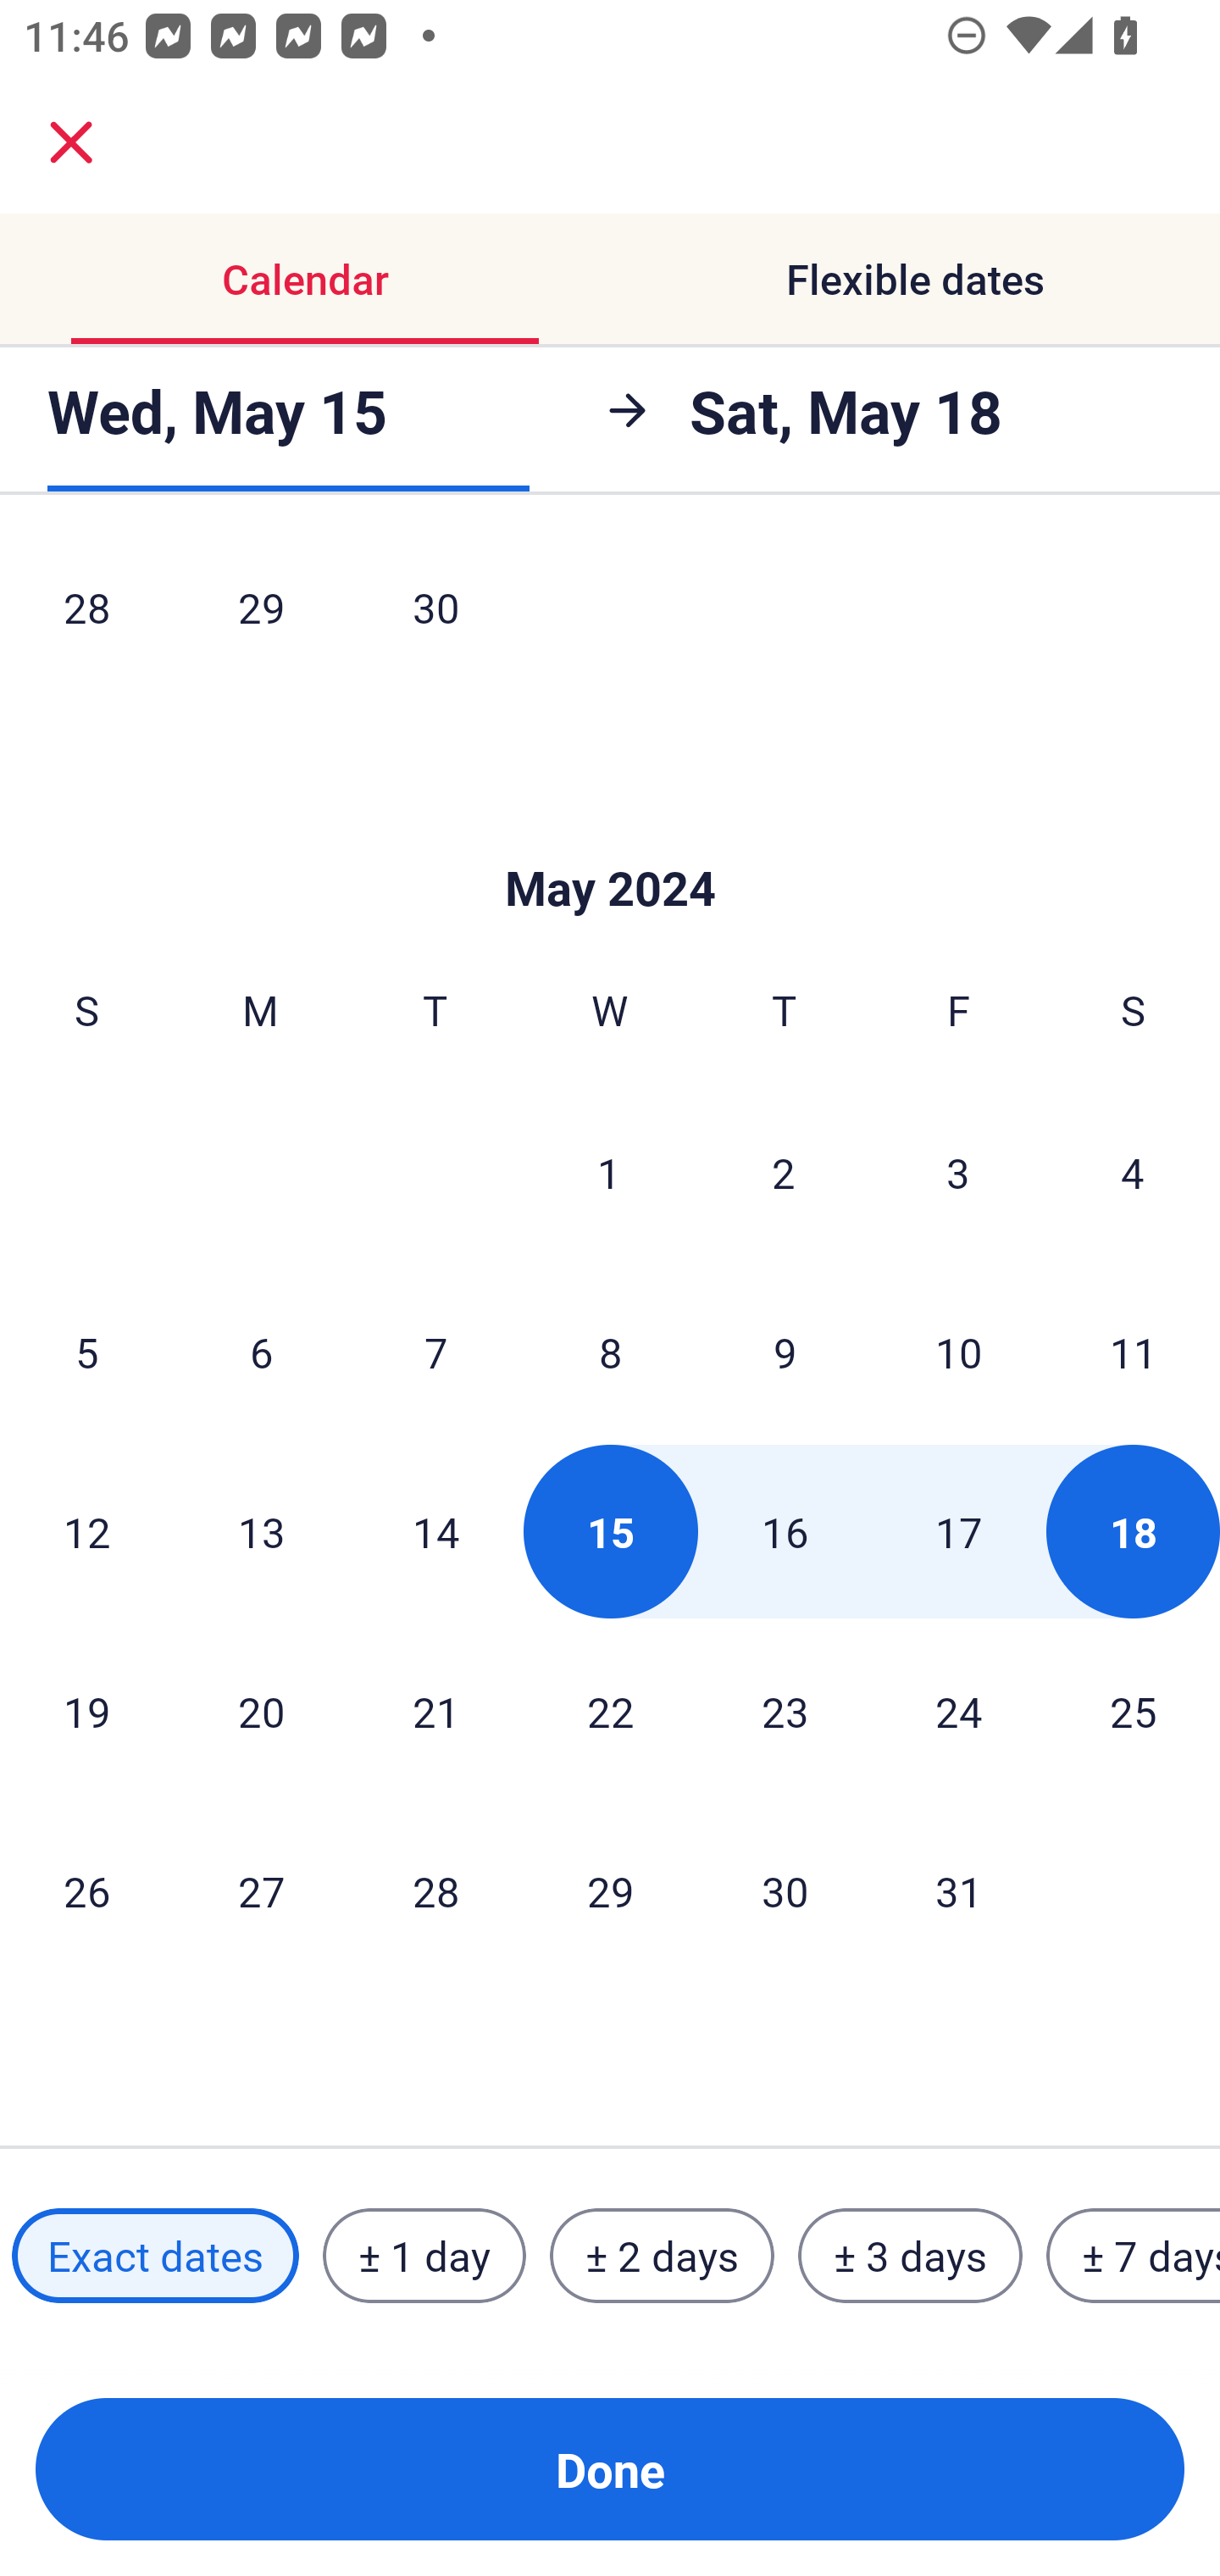 This screenshot has height=2576, width=1220. What do you see at coordinates (959, 1352) in the screenshot?
I see `10 Friday, May 10, 2024` at bounding box center [959, 1352].